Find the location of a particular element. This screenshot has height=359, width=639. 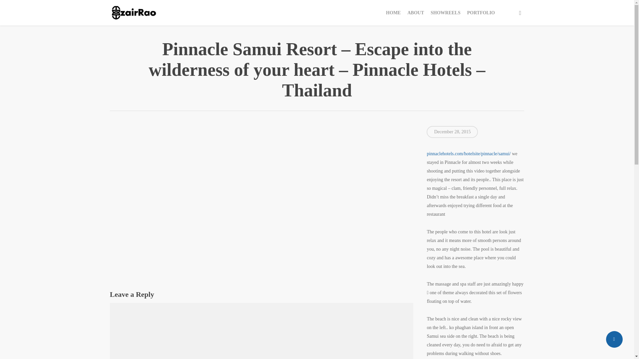

search is located at coordinates (520, 13).